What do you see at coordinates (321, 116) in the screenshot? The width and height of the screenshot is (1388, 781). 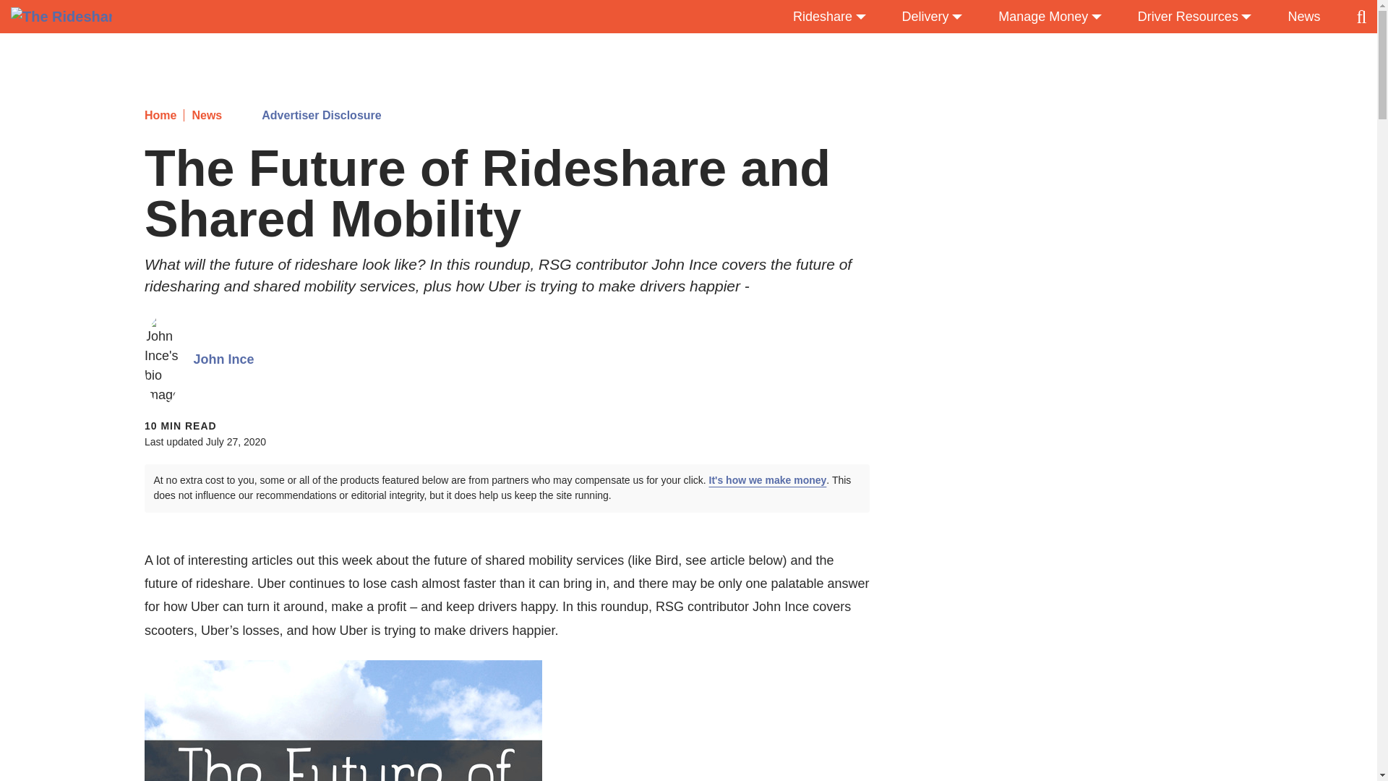 I see `Advertiser Disclosure` at bounding box center [321, 116].